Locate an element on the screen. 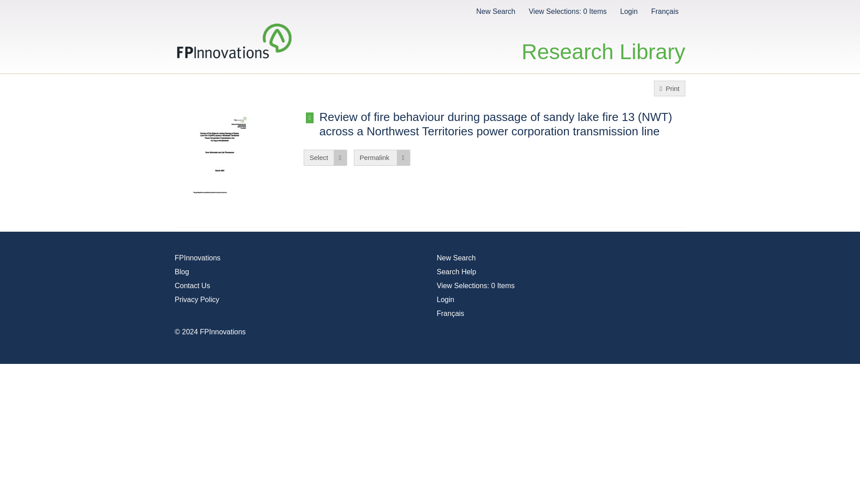 This screenshot has width=860, height=484. Toggle Full Record is located at coordinates (310, 117).